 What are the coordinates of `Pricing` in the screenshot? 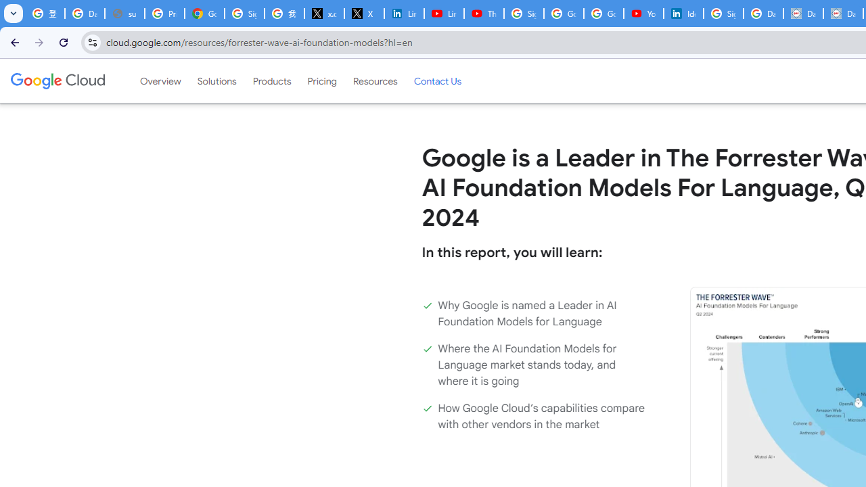 It's located at (322, 80).